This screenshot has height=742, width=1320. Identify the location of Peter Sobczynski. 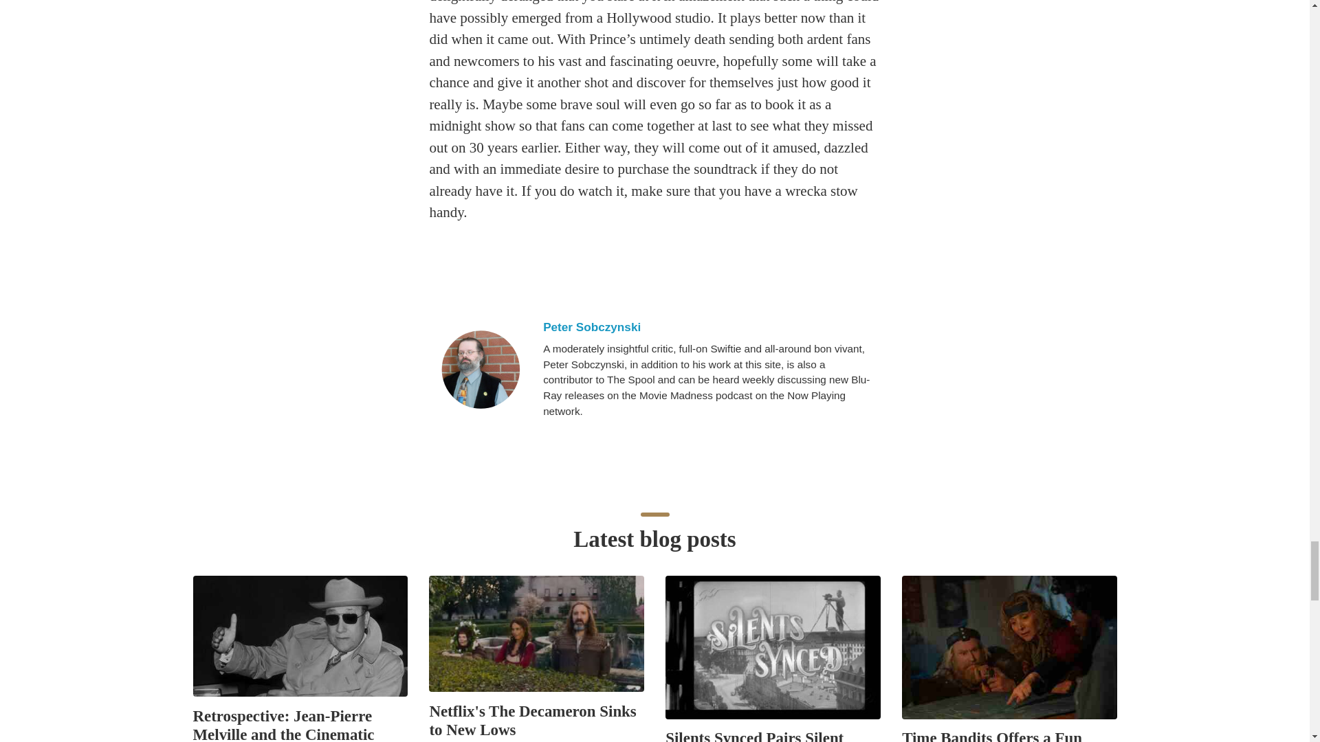
(480, 370).